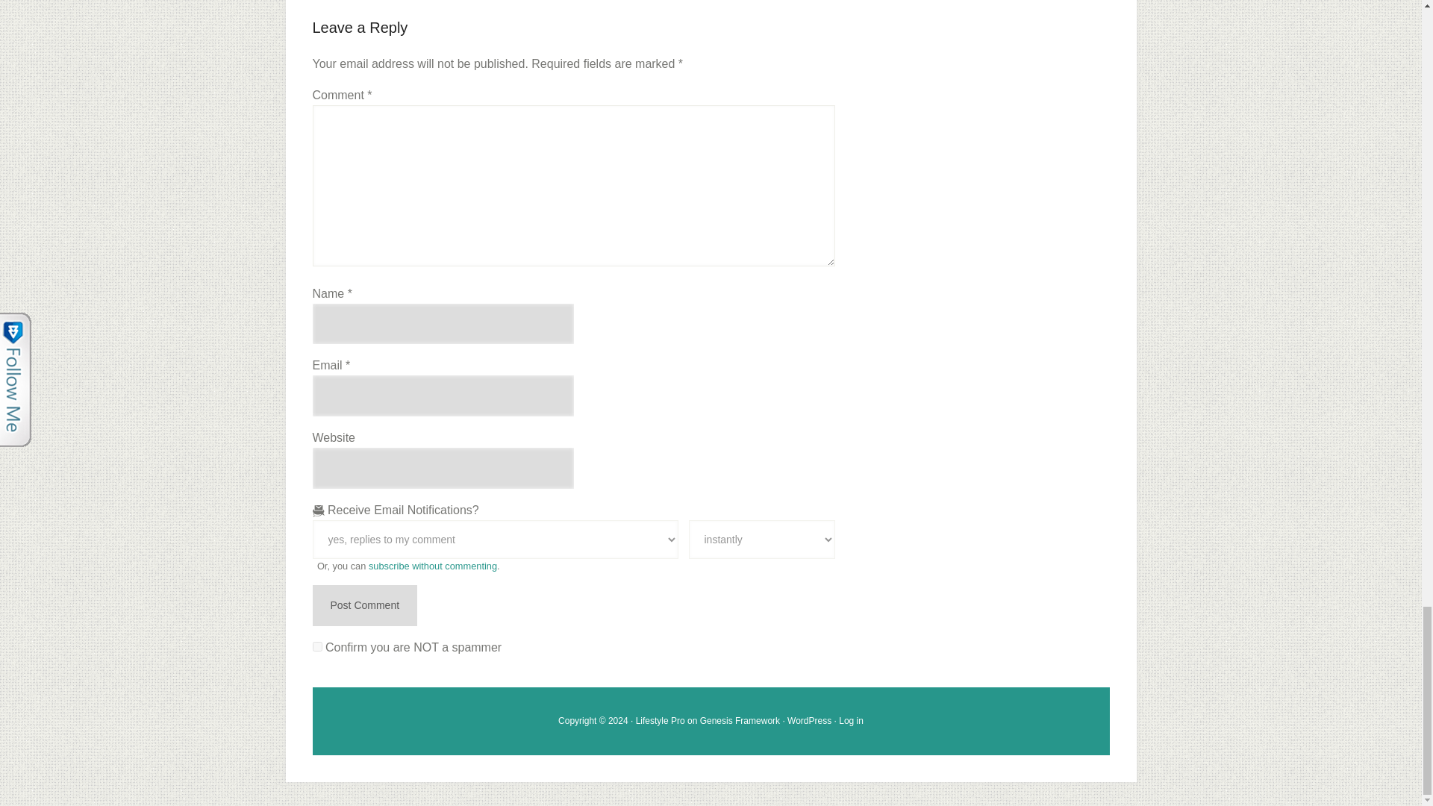 The height and width of the screenshot is (806, 1433). I want to click on Genesis Framework, so click(740, 721).